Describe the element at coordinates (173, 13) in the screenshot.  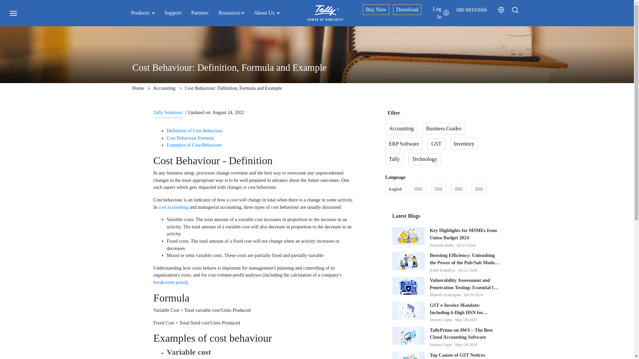
I see `Support` at that location.